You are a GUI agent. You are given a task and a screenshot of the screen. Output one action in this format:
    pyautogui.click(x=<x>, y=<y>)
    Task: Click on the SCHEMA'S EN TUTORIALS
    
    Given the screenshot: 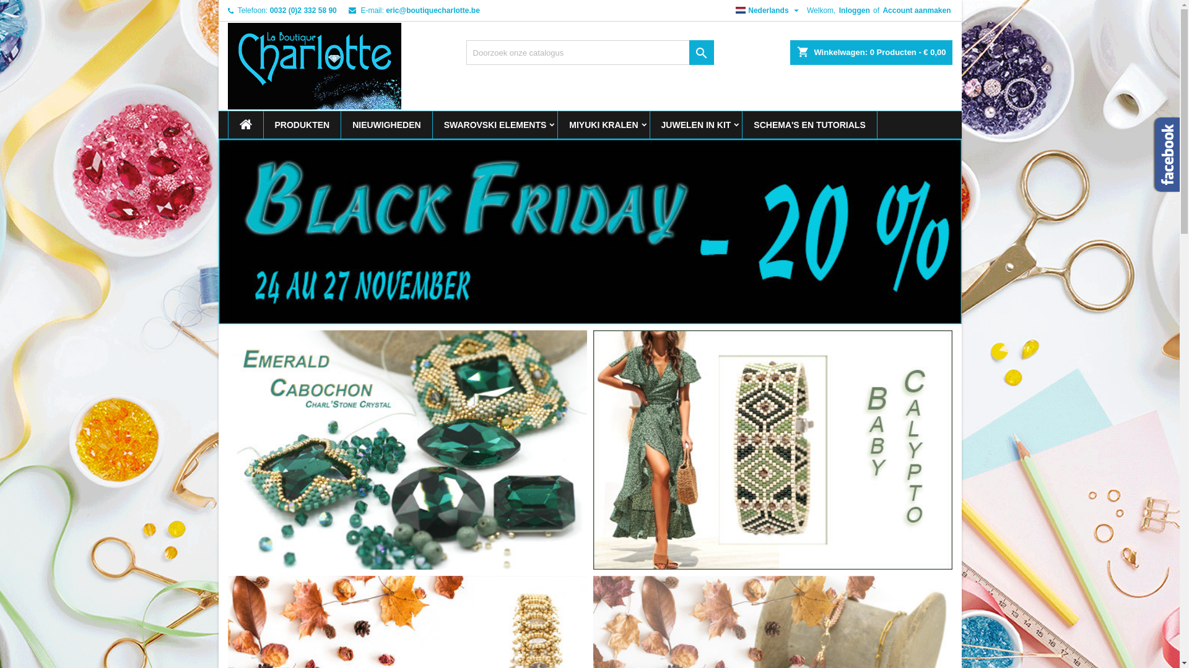 What is the action you would take?
    pyautogui.click(x=809, y=125)
    